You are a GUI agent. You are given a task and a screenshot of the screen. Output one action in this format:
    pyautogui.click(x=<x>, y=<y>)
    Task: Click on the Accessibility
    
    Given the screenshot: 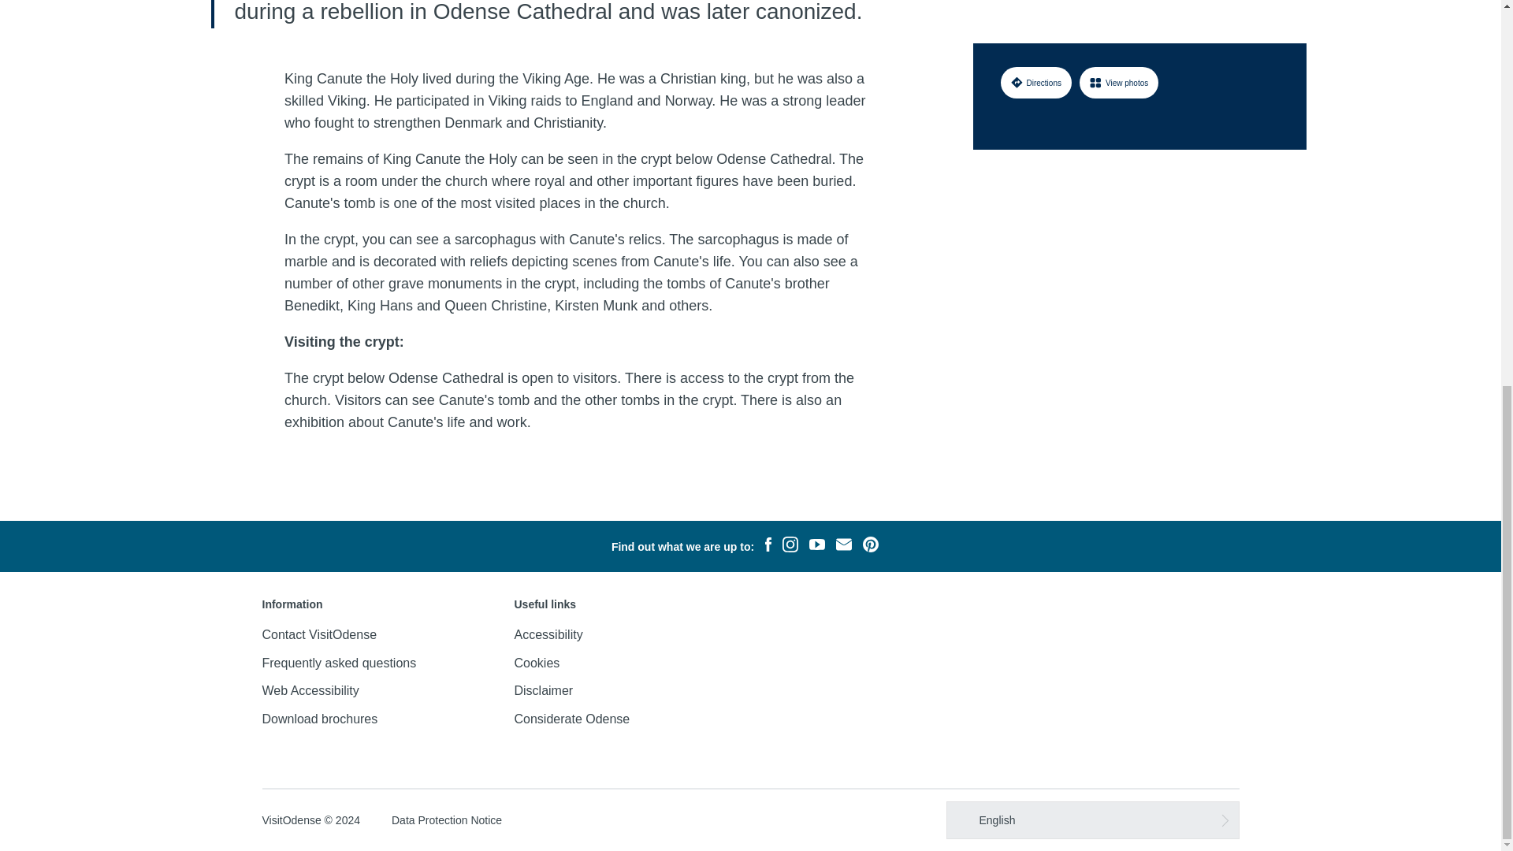 What is the action you would take?
    pyautogui.click(x=548, y=635)
    